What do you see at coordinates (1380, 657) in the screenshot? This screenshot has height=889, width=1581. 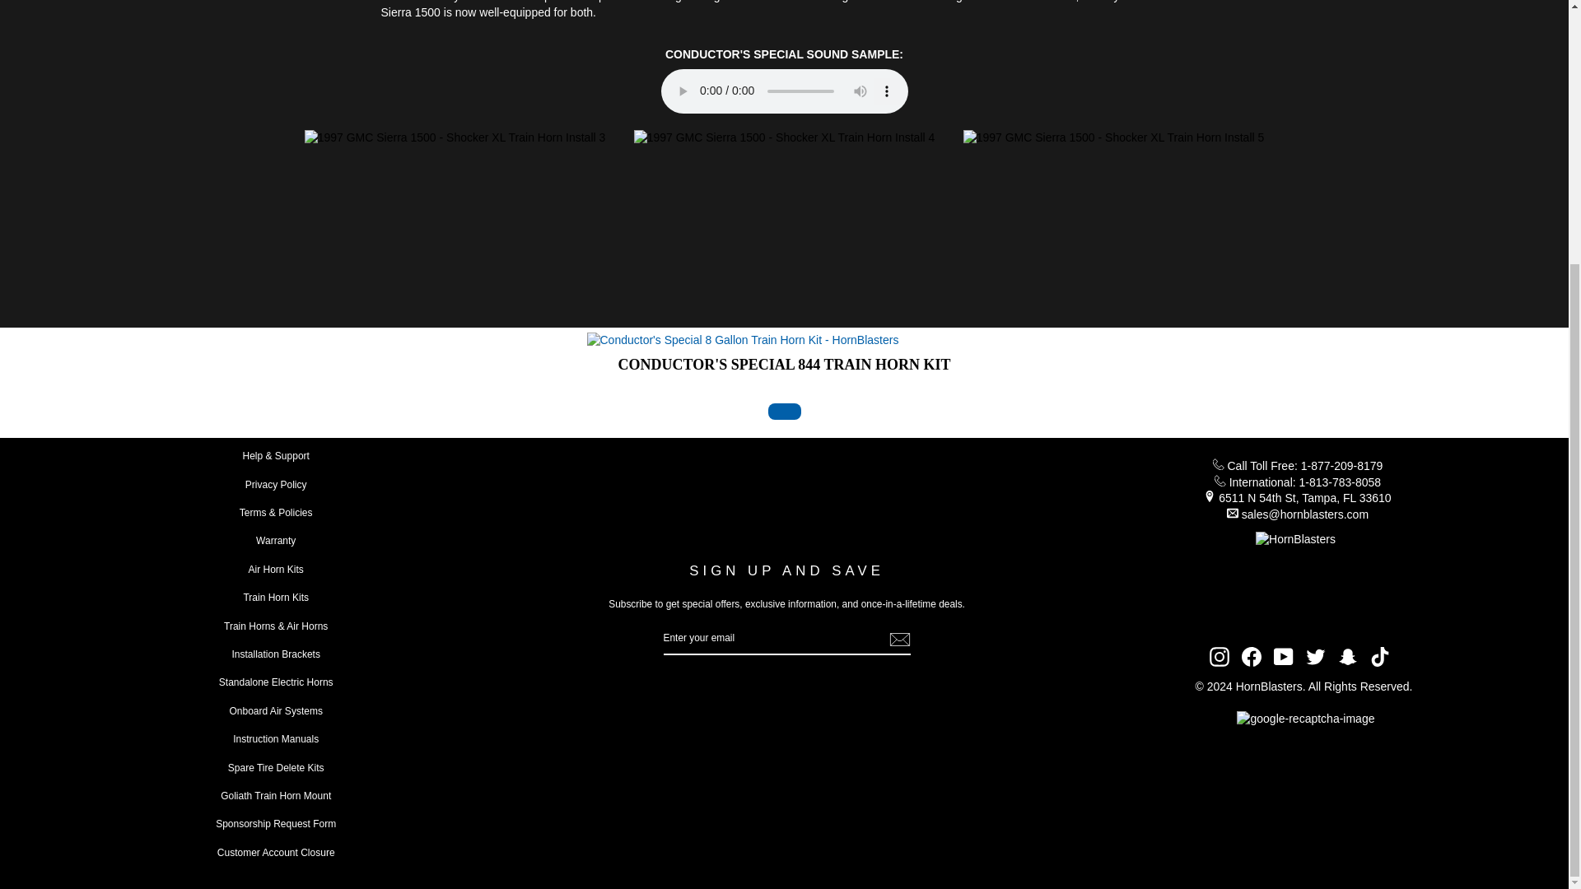 I see `HornBlasters on TikTok` at bounding box center [1380, 657].